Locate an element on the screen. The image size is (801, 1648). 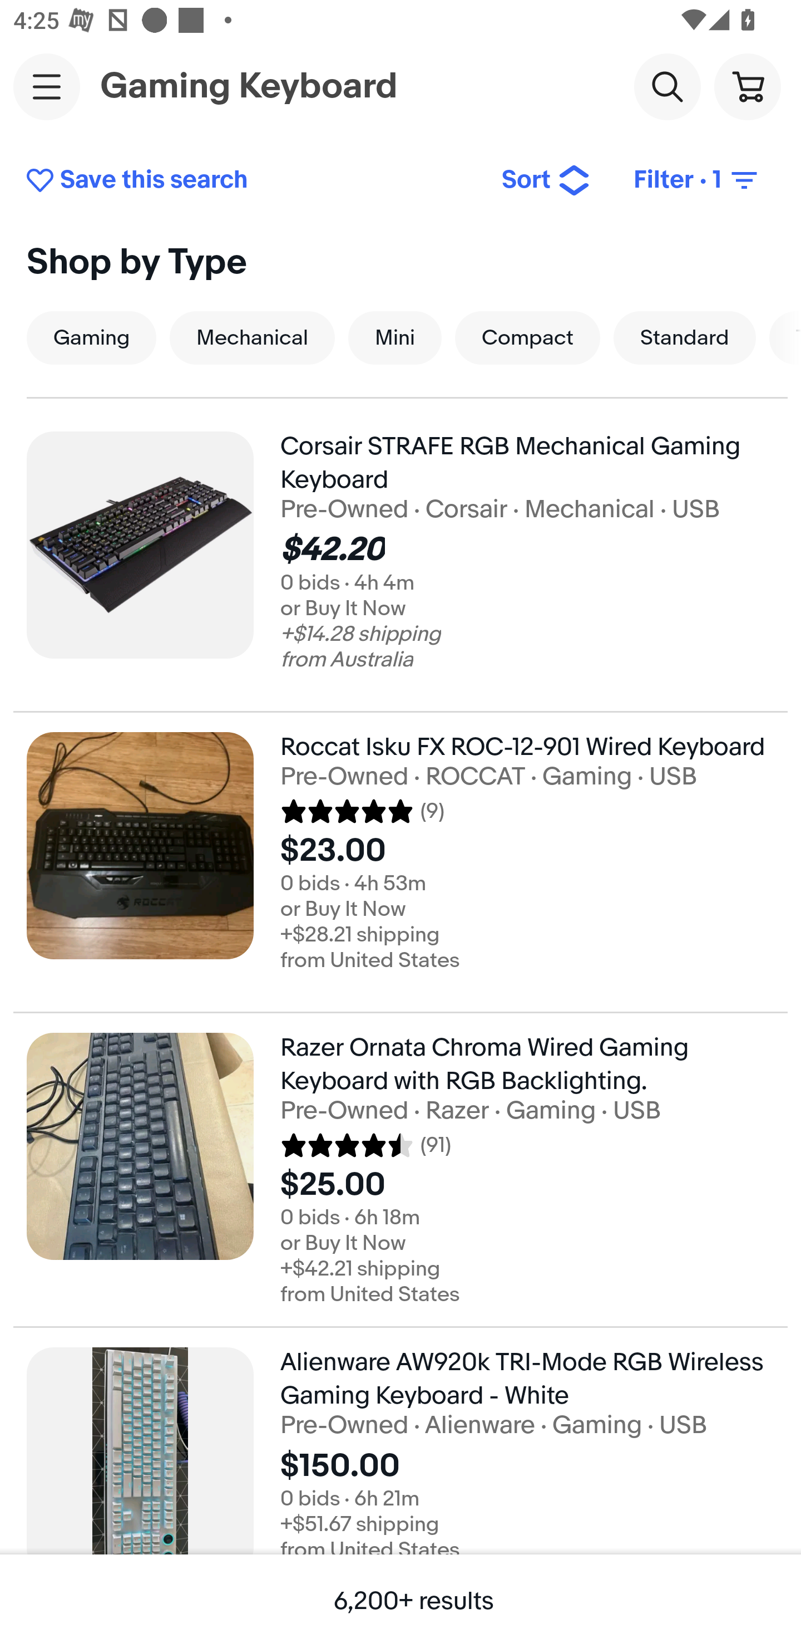
Compact Compact, Type is located at coordinates (527, 337).